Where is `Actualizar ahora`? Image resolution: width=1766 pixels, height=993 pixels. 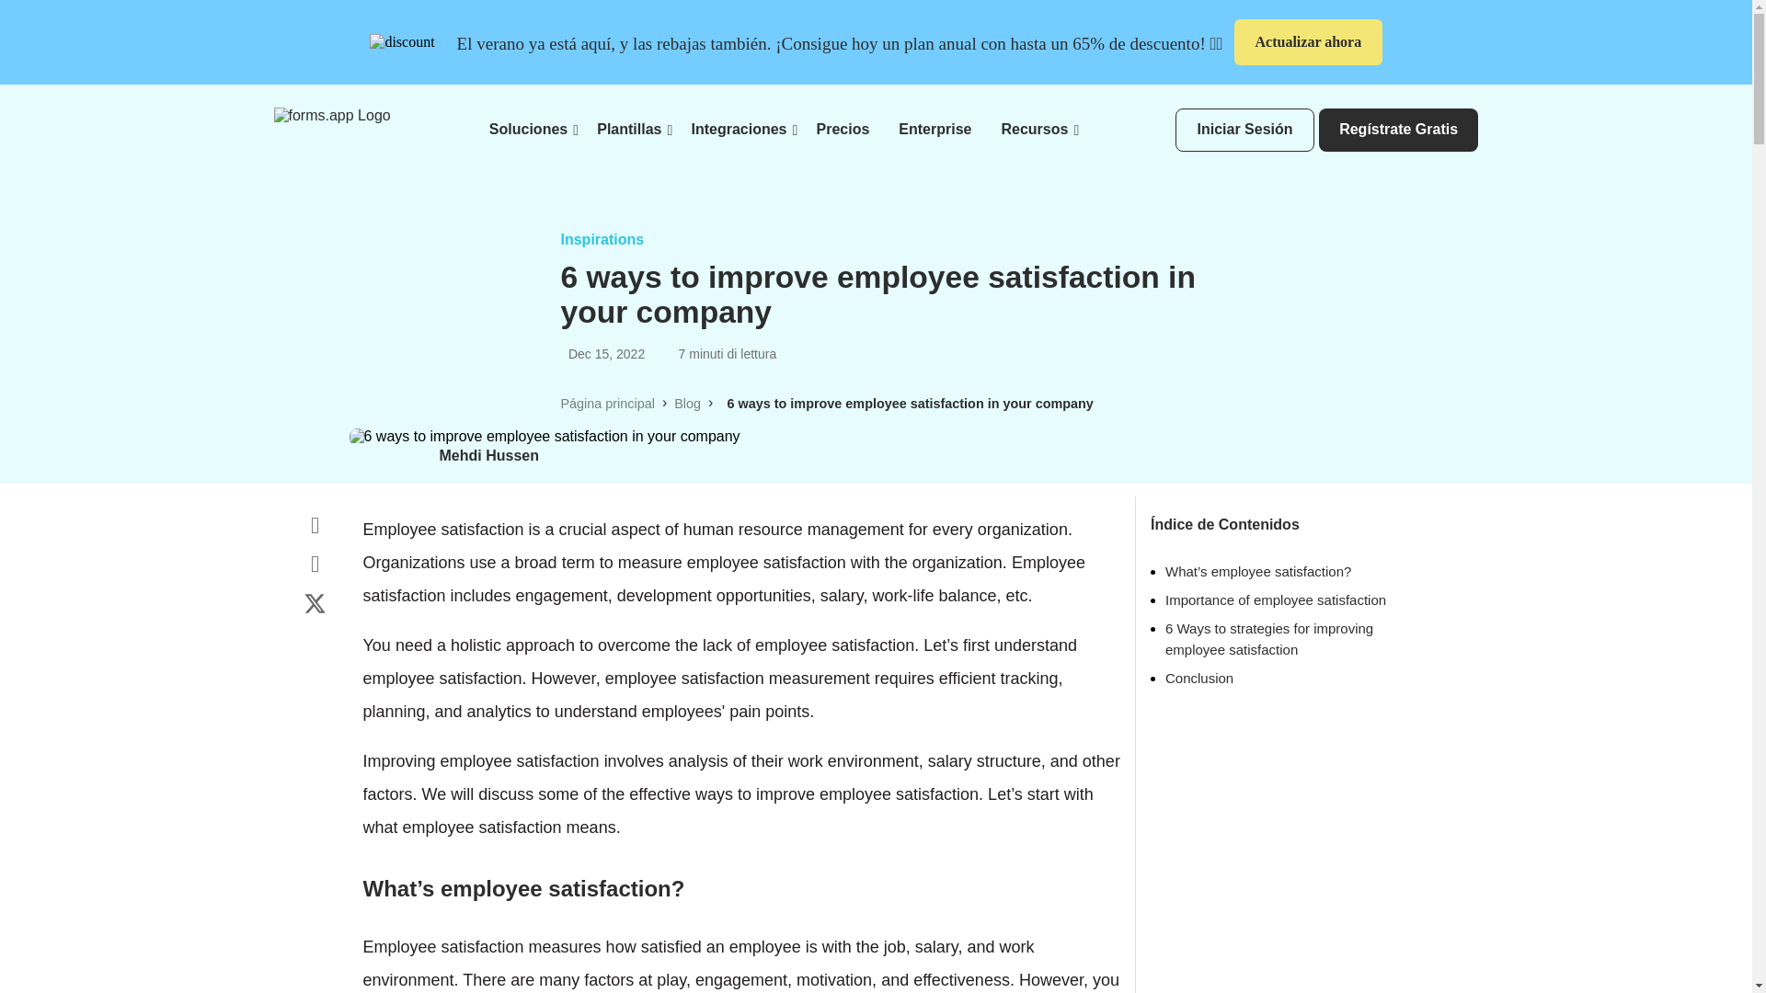 Actualizar ahora is located at coordinates (1308, 42).